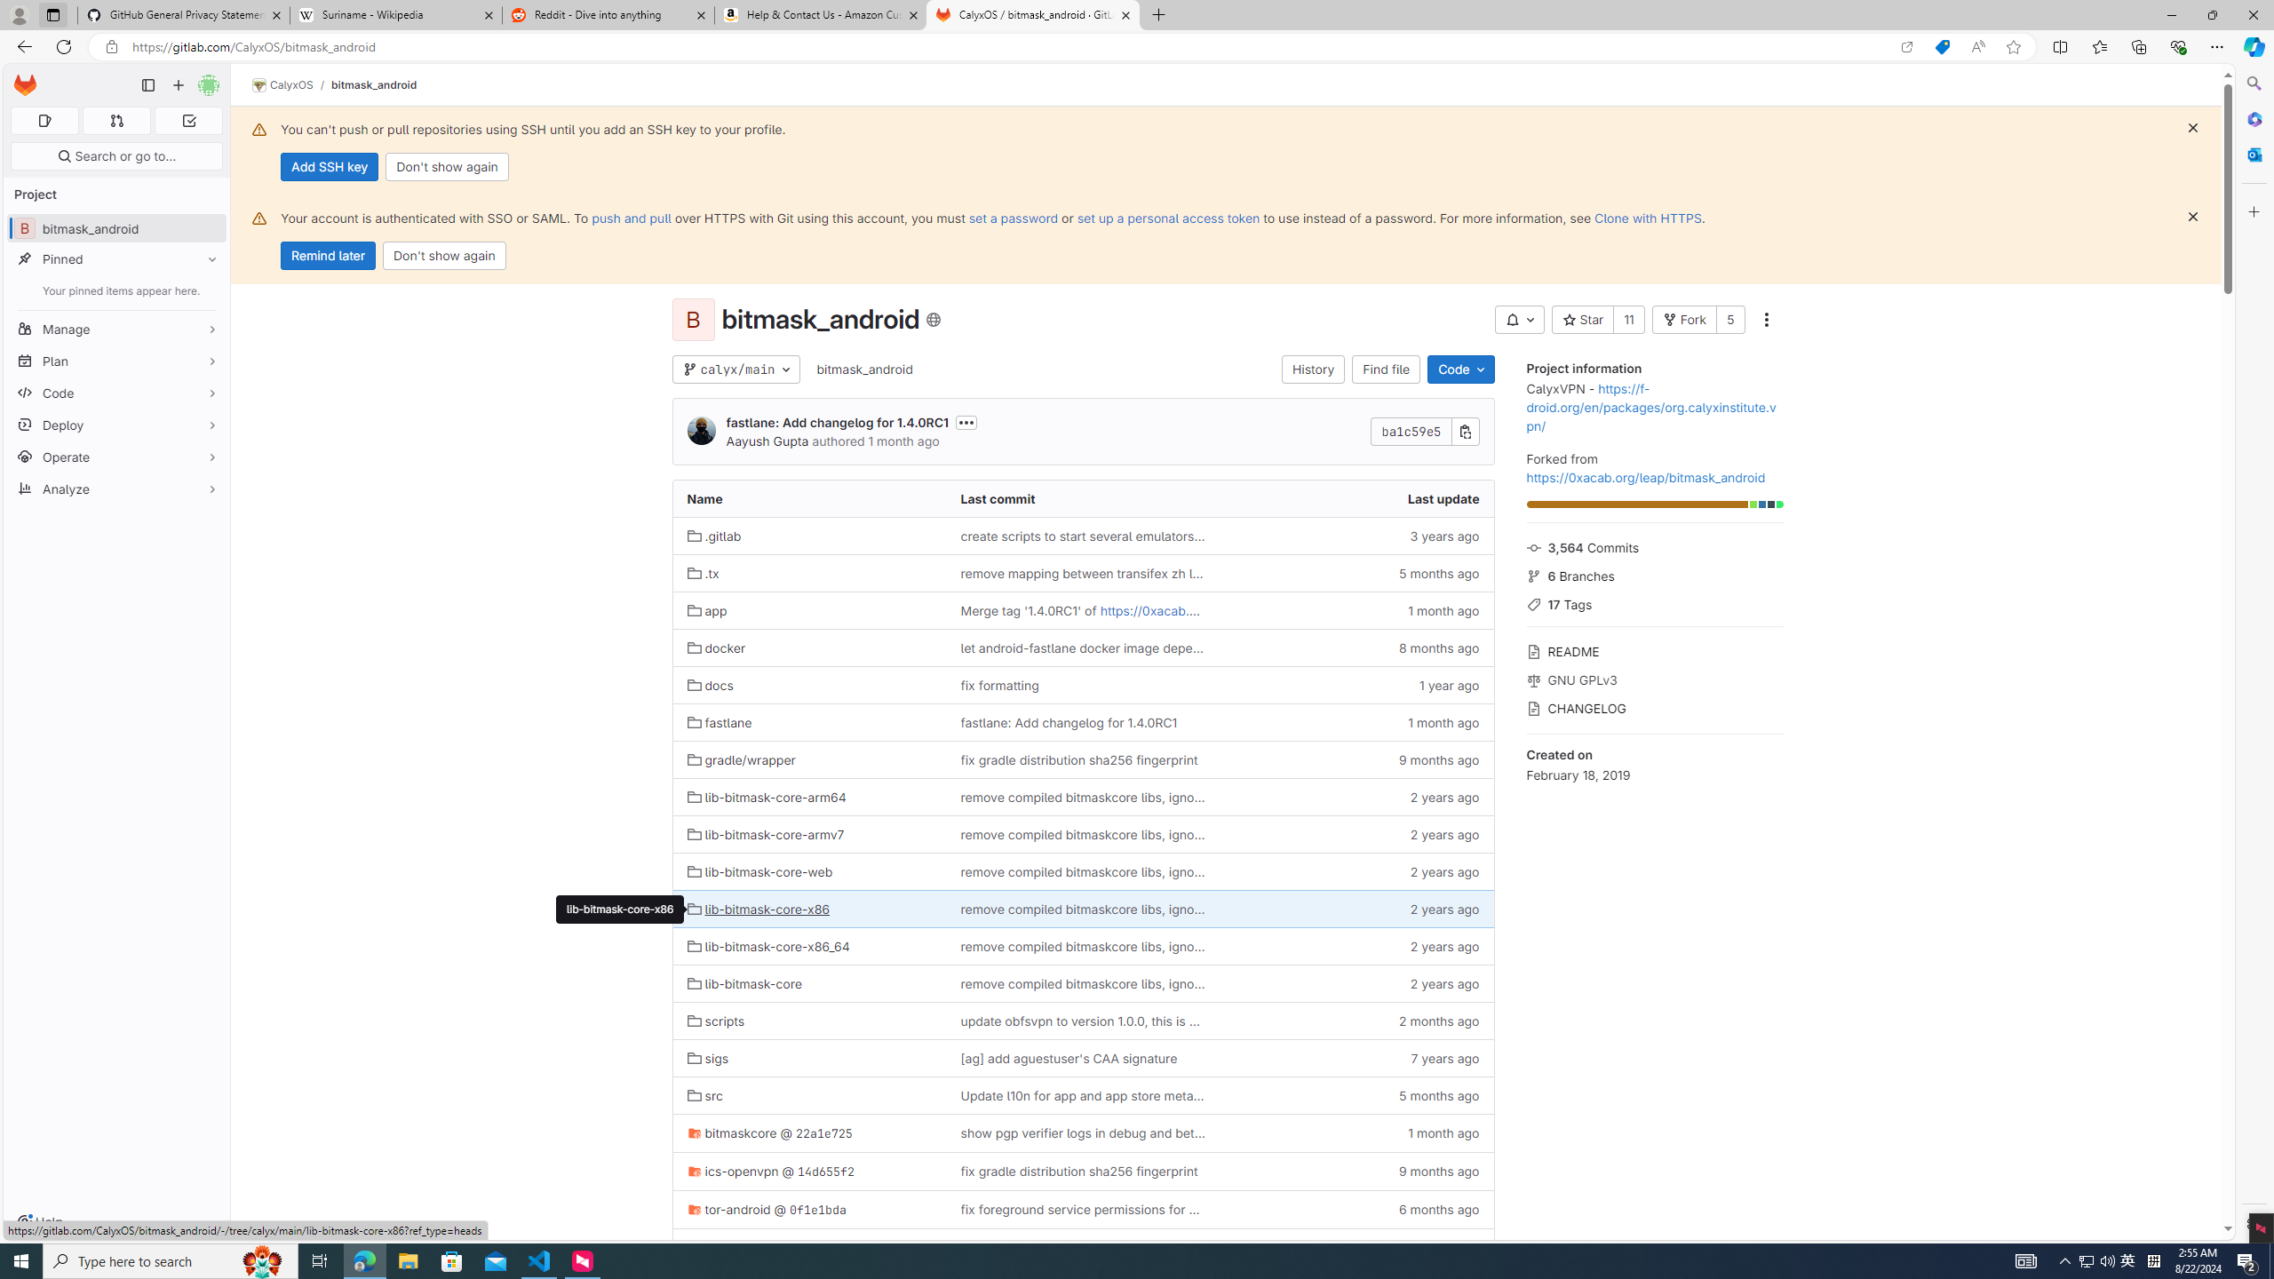  What do you see at coordinates (188, 121) in the screenshot?
I see `To-Do list 0` at bounding box center [188, 121].